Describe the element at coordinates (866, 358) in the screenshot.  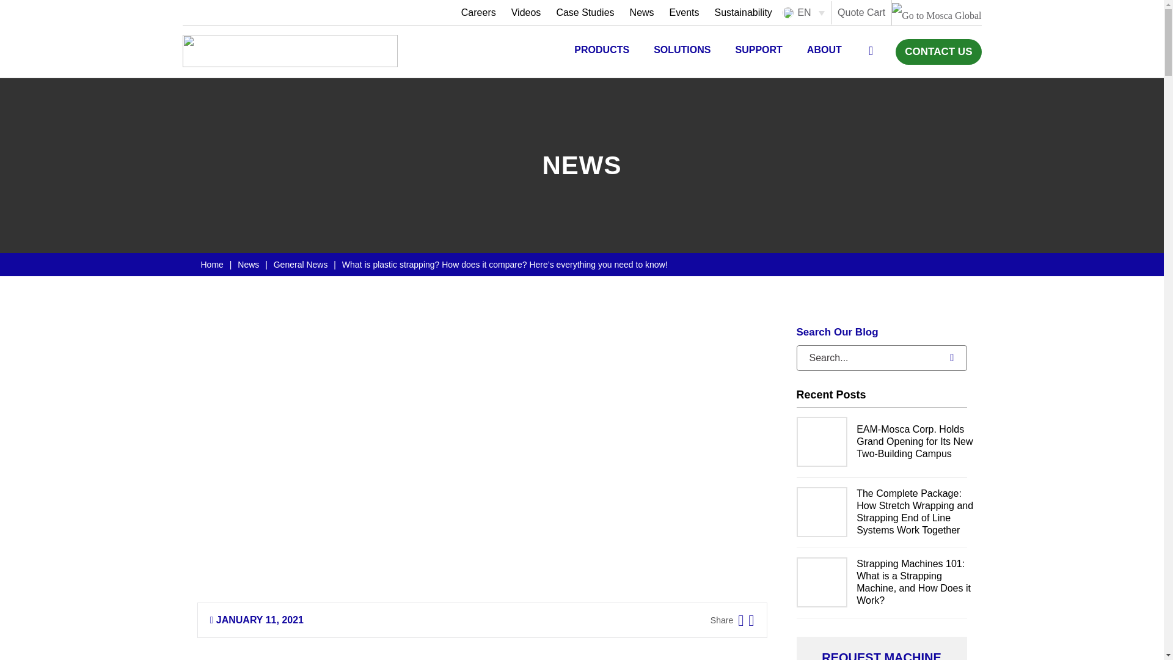
I see `Search...` at that location.